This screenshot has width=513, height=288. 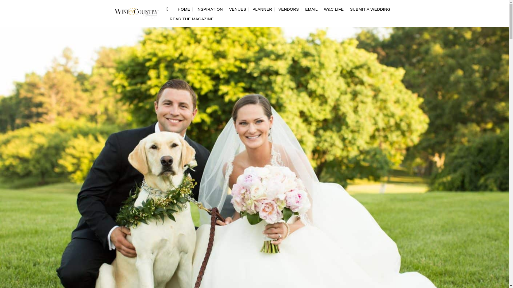 I want to click on VENDORS, so click(x=289, y=9).